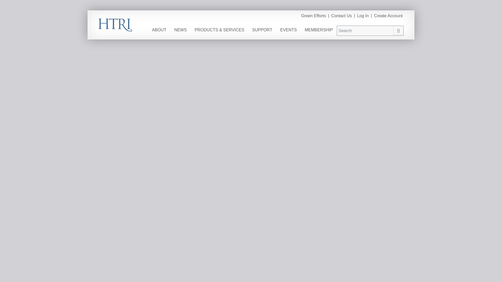 This screenshot has height=282, width=502. What do you see at coordinates (115, 24) in the screenshot?
I see `Go to HTRI Home` at bounding box center [115, 24].